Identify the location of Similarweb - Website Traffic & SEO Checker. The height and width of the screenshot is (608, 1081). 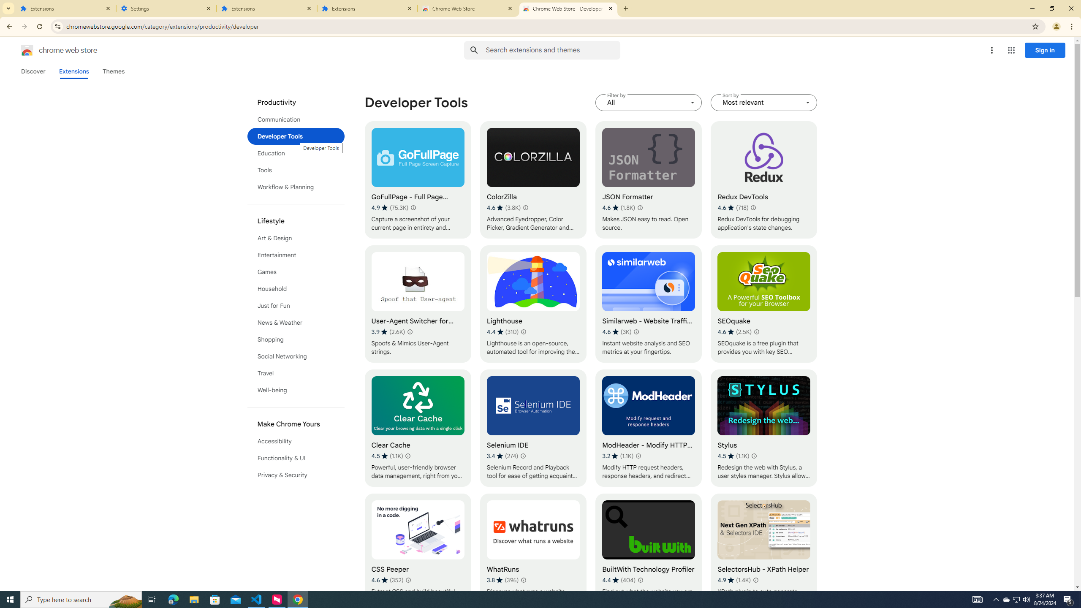
(649, 304).